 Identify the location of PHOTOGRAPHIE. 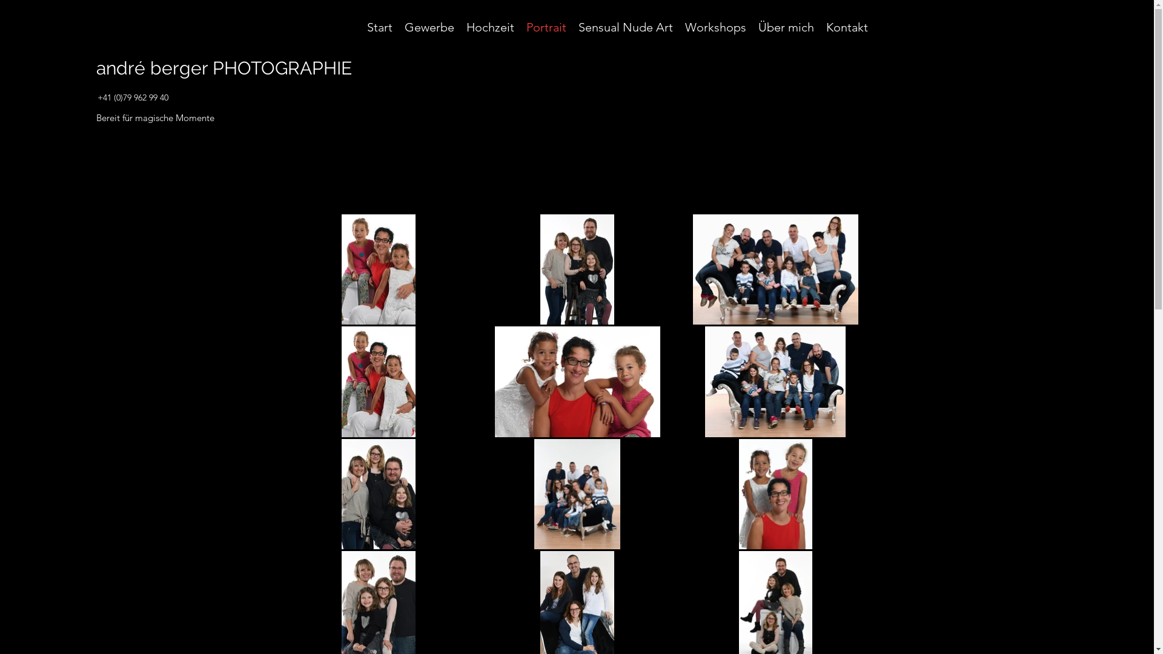
(280, 68).